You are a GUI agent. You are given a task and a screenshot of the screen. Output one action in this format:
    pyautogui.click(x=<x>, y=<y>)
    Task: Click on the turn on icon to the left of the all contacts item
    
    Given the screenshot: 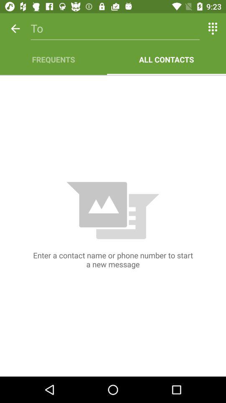 What is the action you would take?
    pyautogui.click(x=54, y=60)
    